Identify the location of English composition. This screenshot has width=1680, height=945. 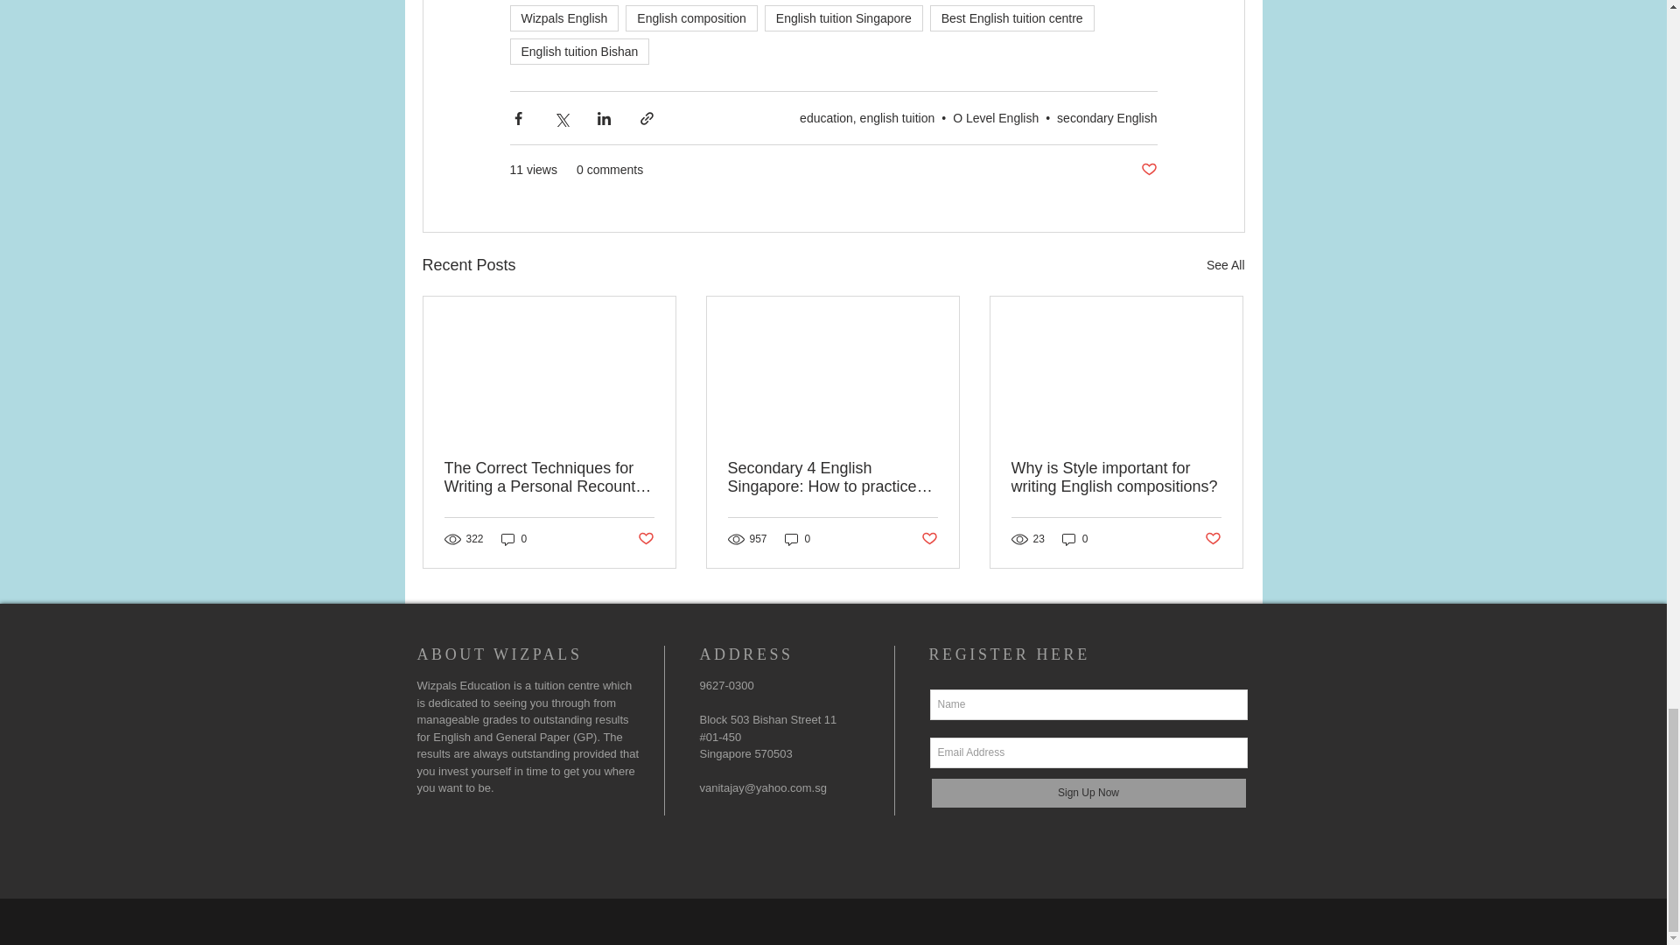
(691, 17).